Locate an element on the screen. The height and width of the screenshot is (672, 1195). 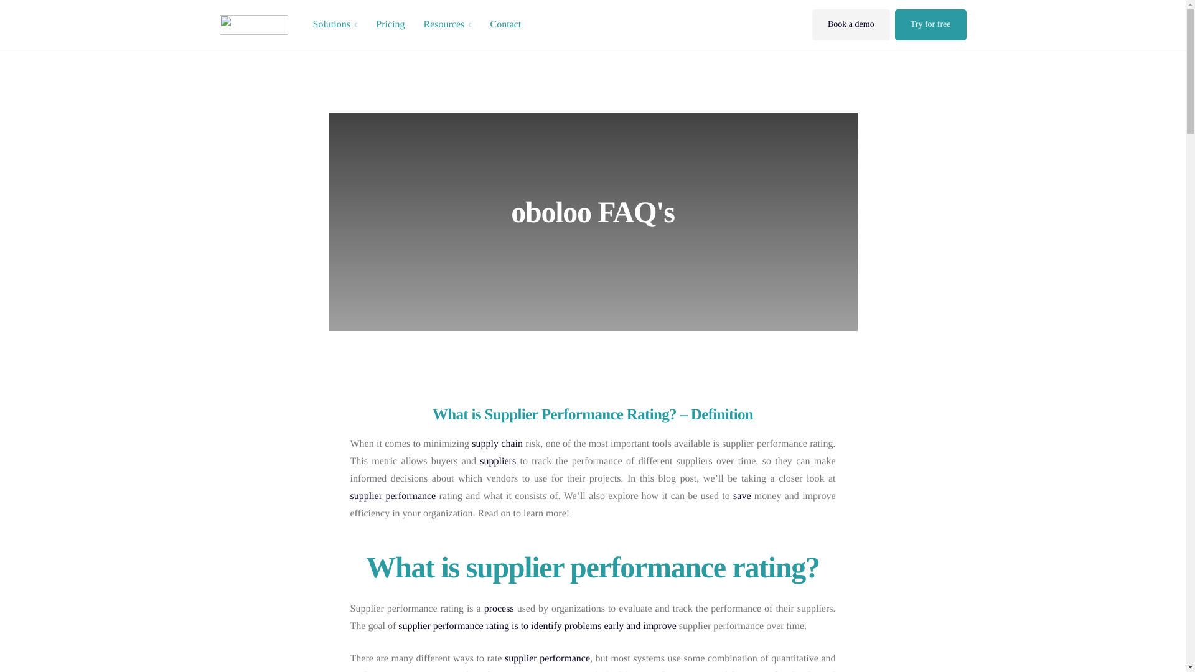
Solutions is located at coordinates (335, 25).